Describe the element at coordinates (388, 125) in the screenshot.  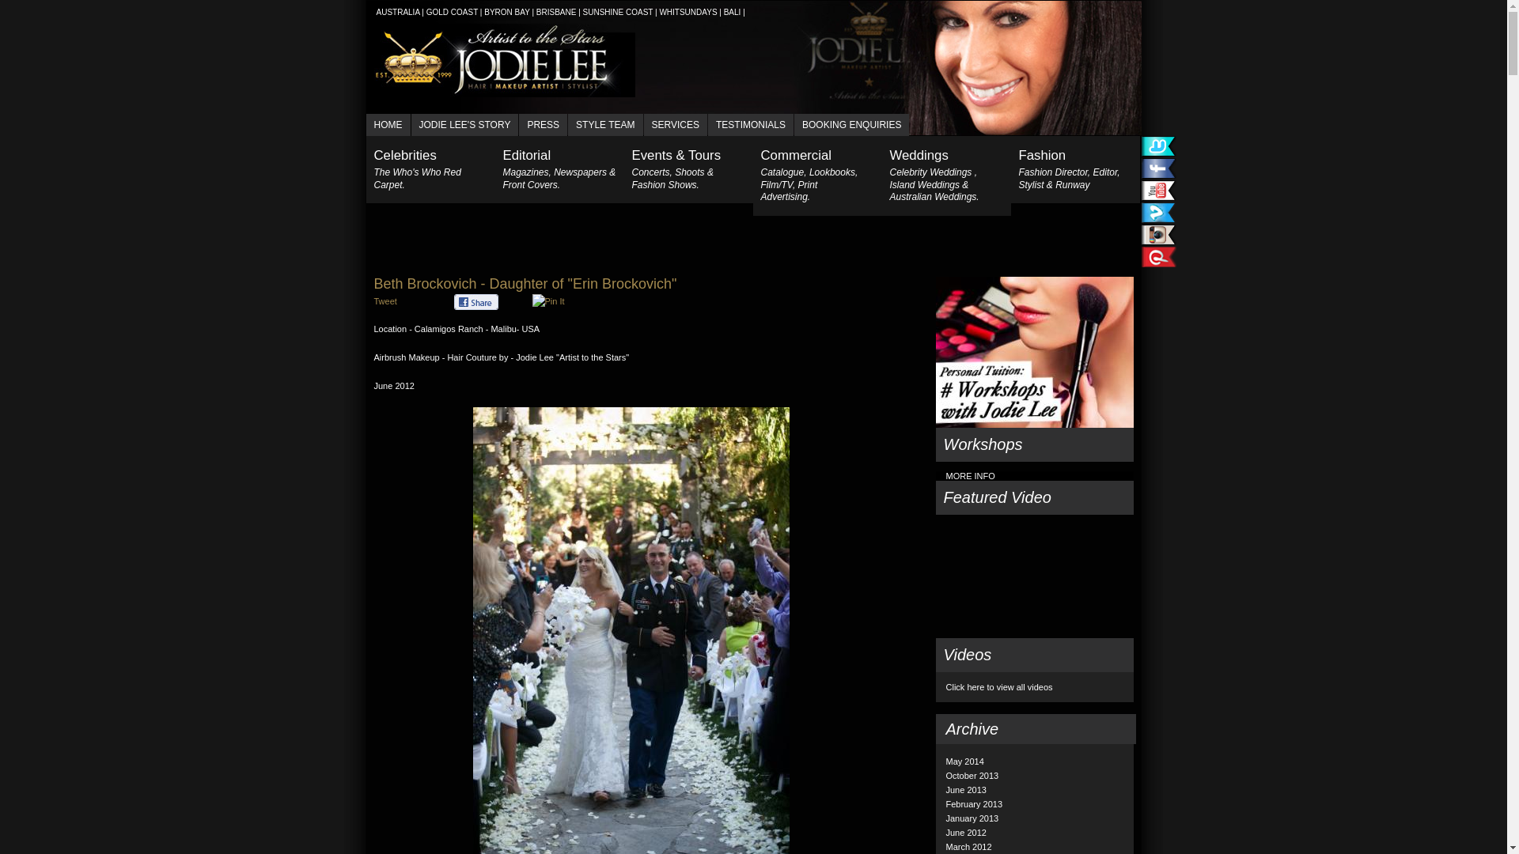
I see `HOME` at that location.